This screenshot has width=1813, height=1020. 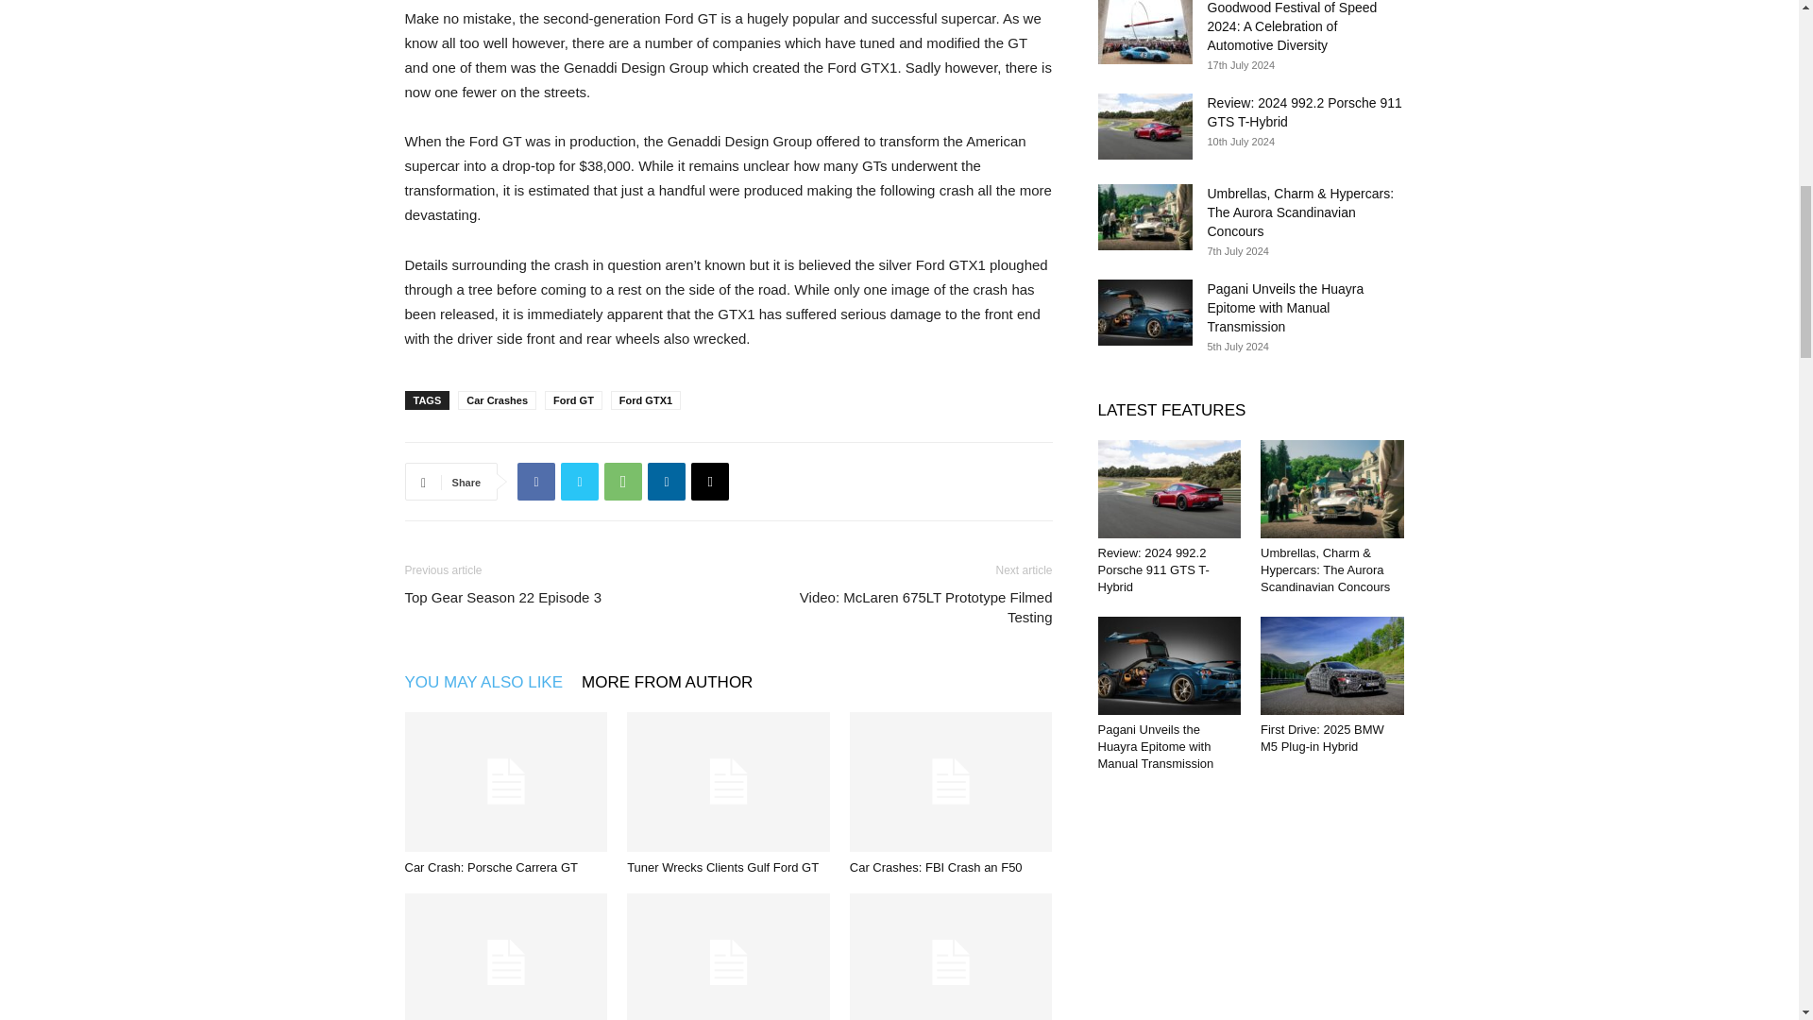 What do you see at coordinates (579, 482) in the screenshot?
I see `Twitter` at bounding box center [579, 482].